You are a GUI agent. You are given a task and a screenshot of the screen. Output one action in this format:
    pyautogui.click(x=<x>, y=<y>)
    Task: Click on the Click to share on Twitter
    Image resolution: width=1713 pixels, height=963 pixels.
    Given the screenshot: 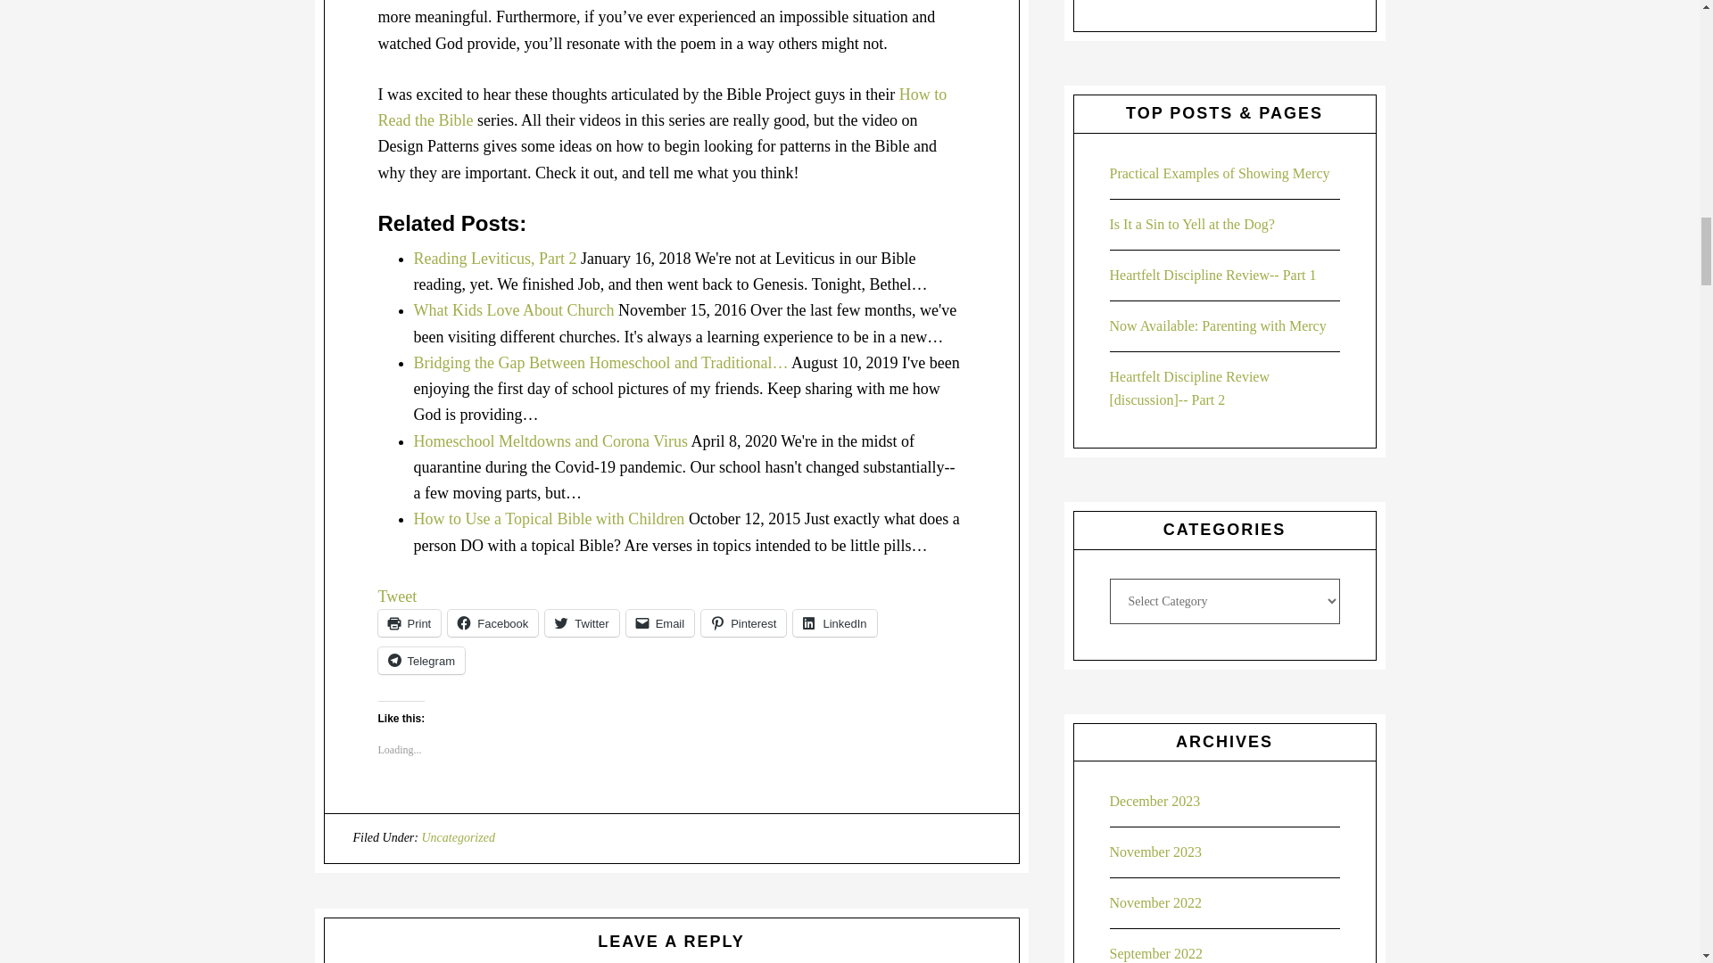 What is the action you would take?
    pyautogui.click(x=582, y=622)
    